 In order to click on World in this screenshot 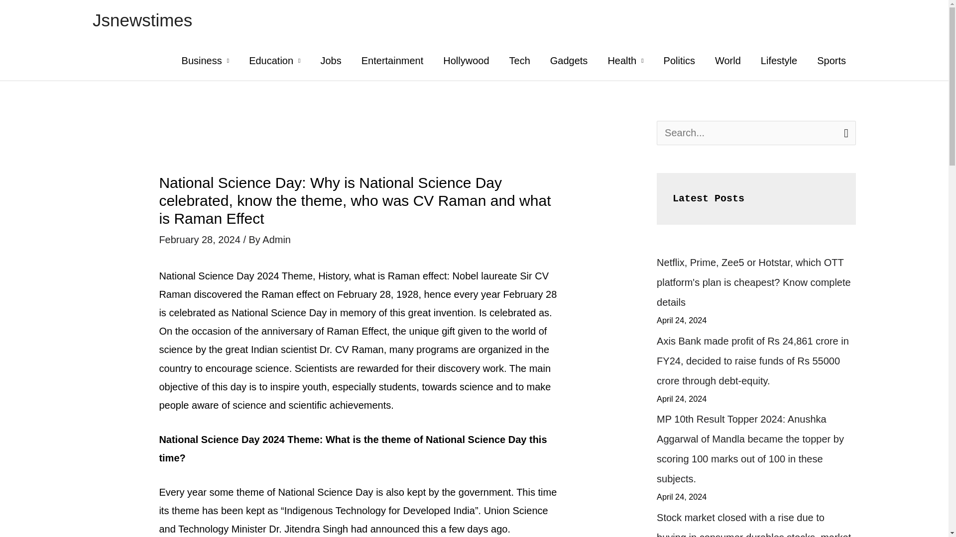, I will do `click(728, 61)`.